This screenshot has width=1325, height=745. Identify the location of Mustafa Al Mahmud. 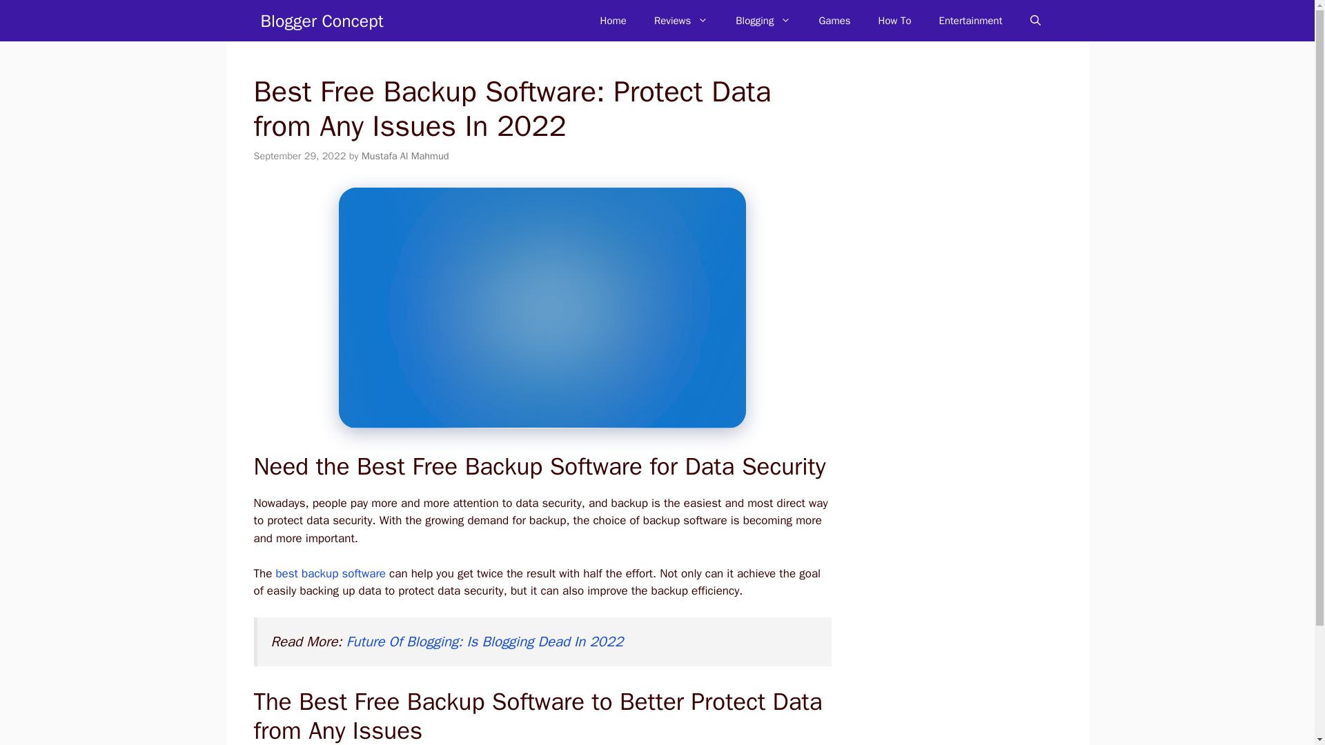
(405, 156).